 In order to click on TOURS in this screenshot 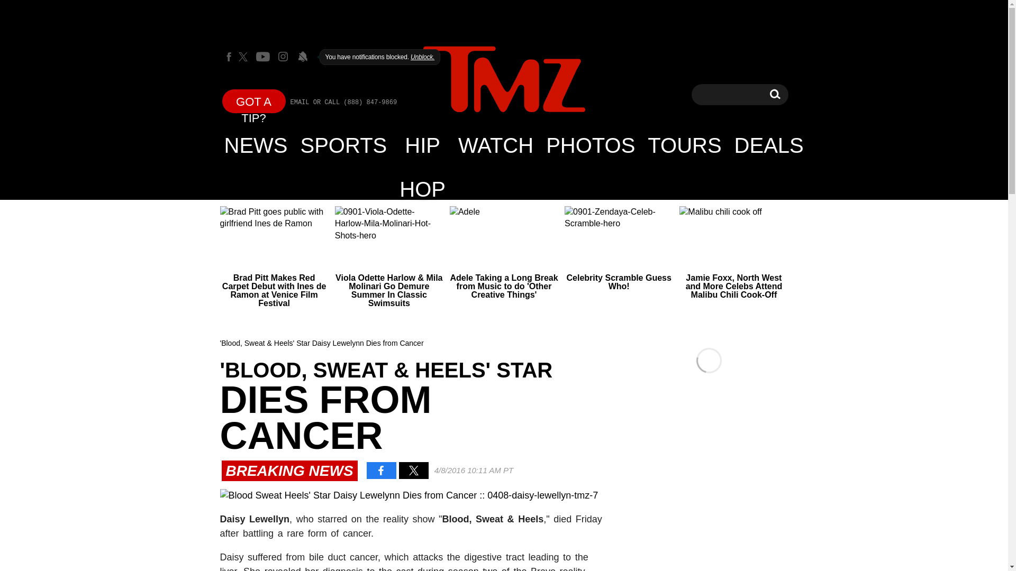, I will do `click(684, 145)`.